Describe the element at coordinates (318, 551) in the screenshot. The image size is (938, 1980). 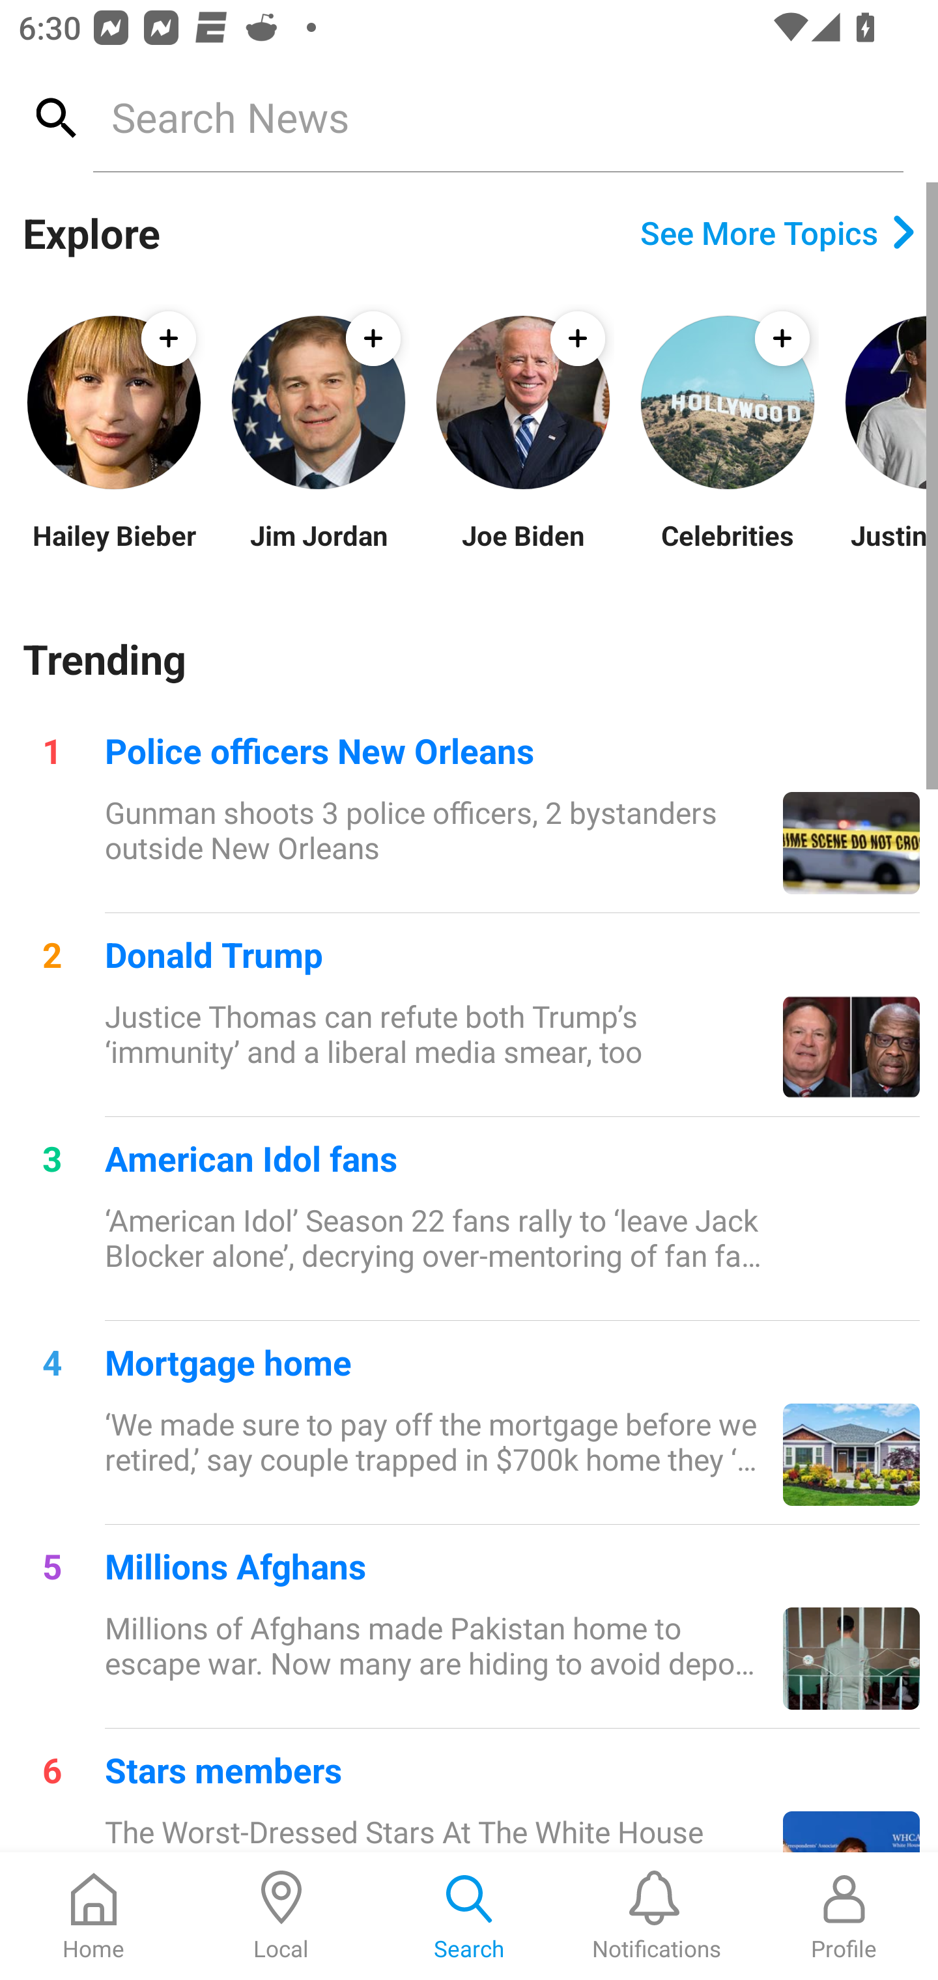
I see `Jim Jordan` at that location.